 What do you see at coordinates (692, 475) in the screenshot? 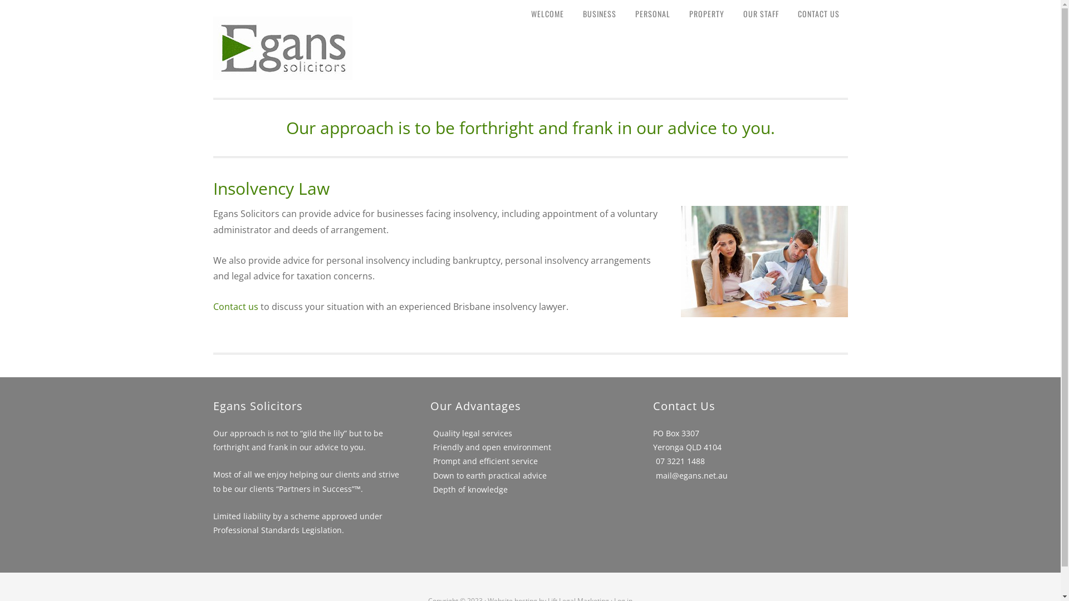
I see `mail@egans.net.au` at bounding box center [692, 475].